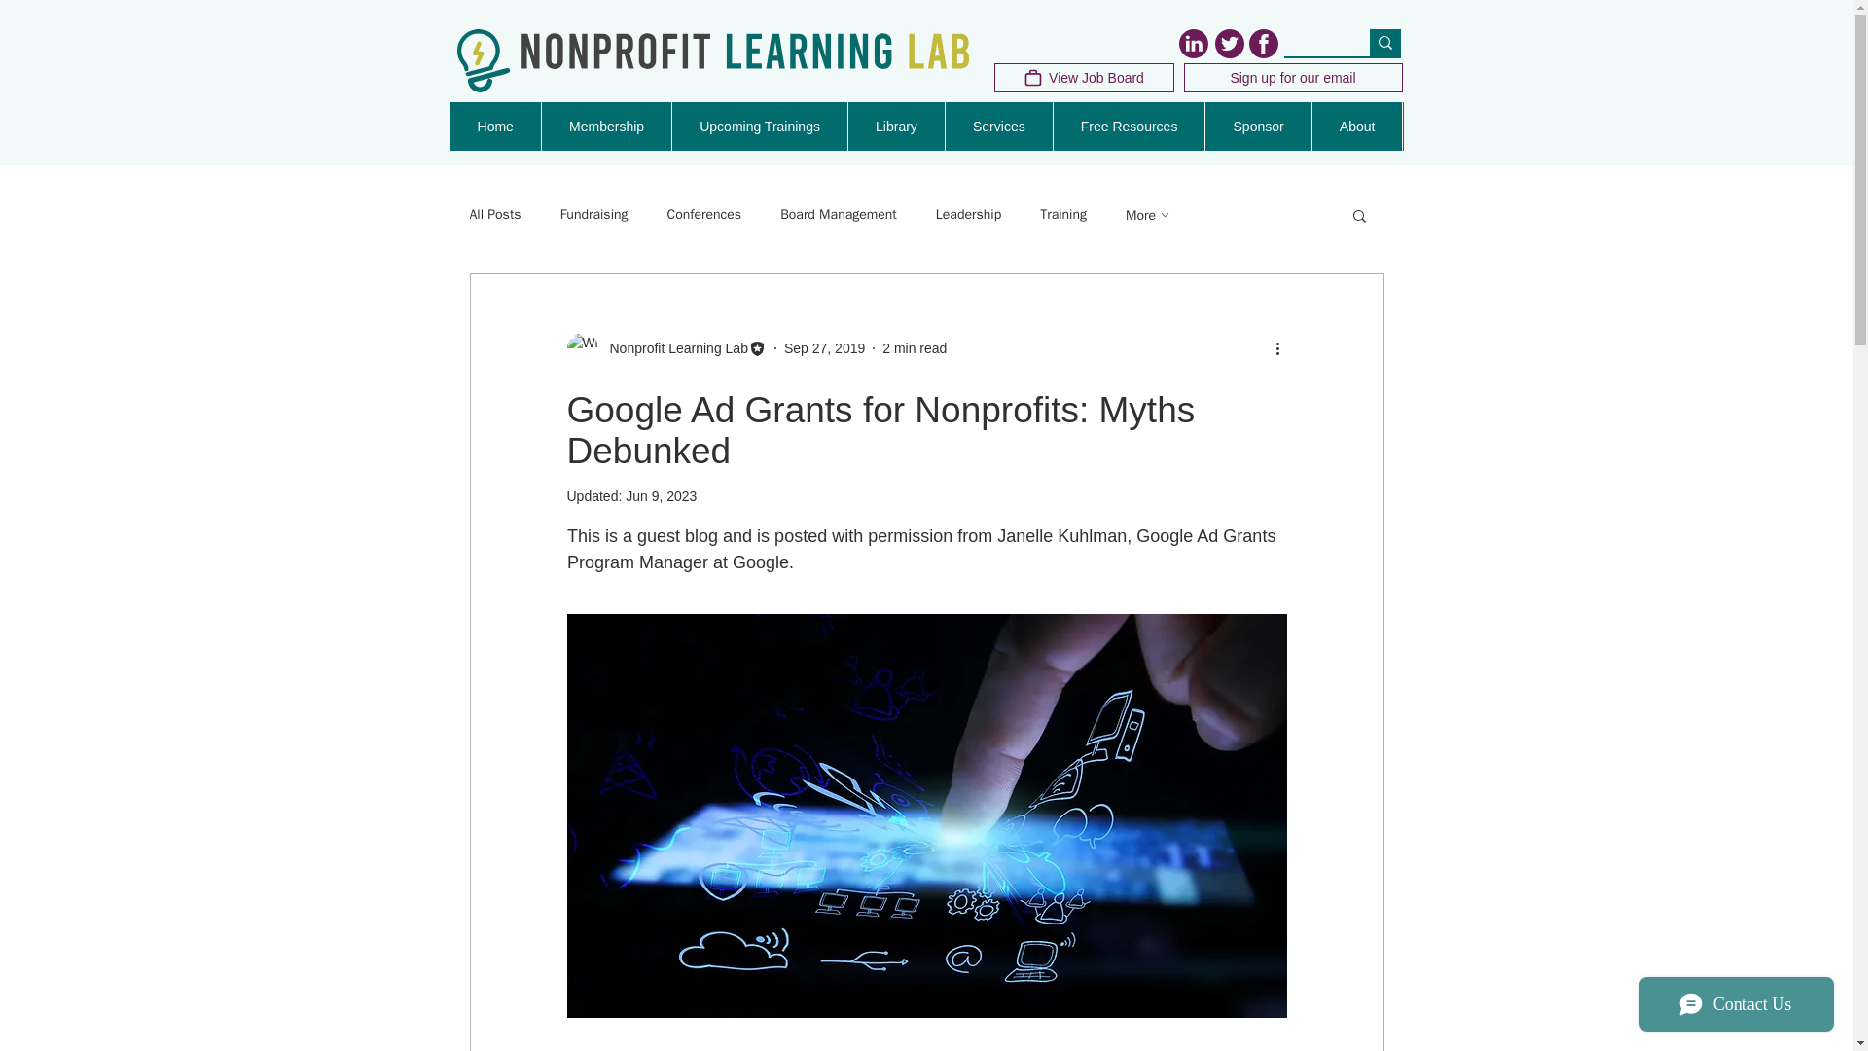 Image resolution: width=1868 pixels, height=1051 pixels. What do you see at coordinates (672, 348) in the screenshot?
I see `Nonprofit Learning Lab` at bounding box center [672, 348].